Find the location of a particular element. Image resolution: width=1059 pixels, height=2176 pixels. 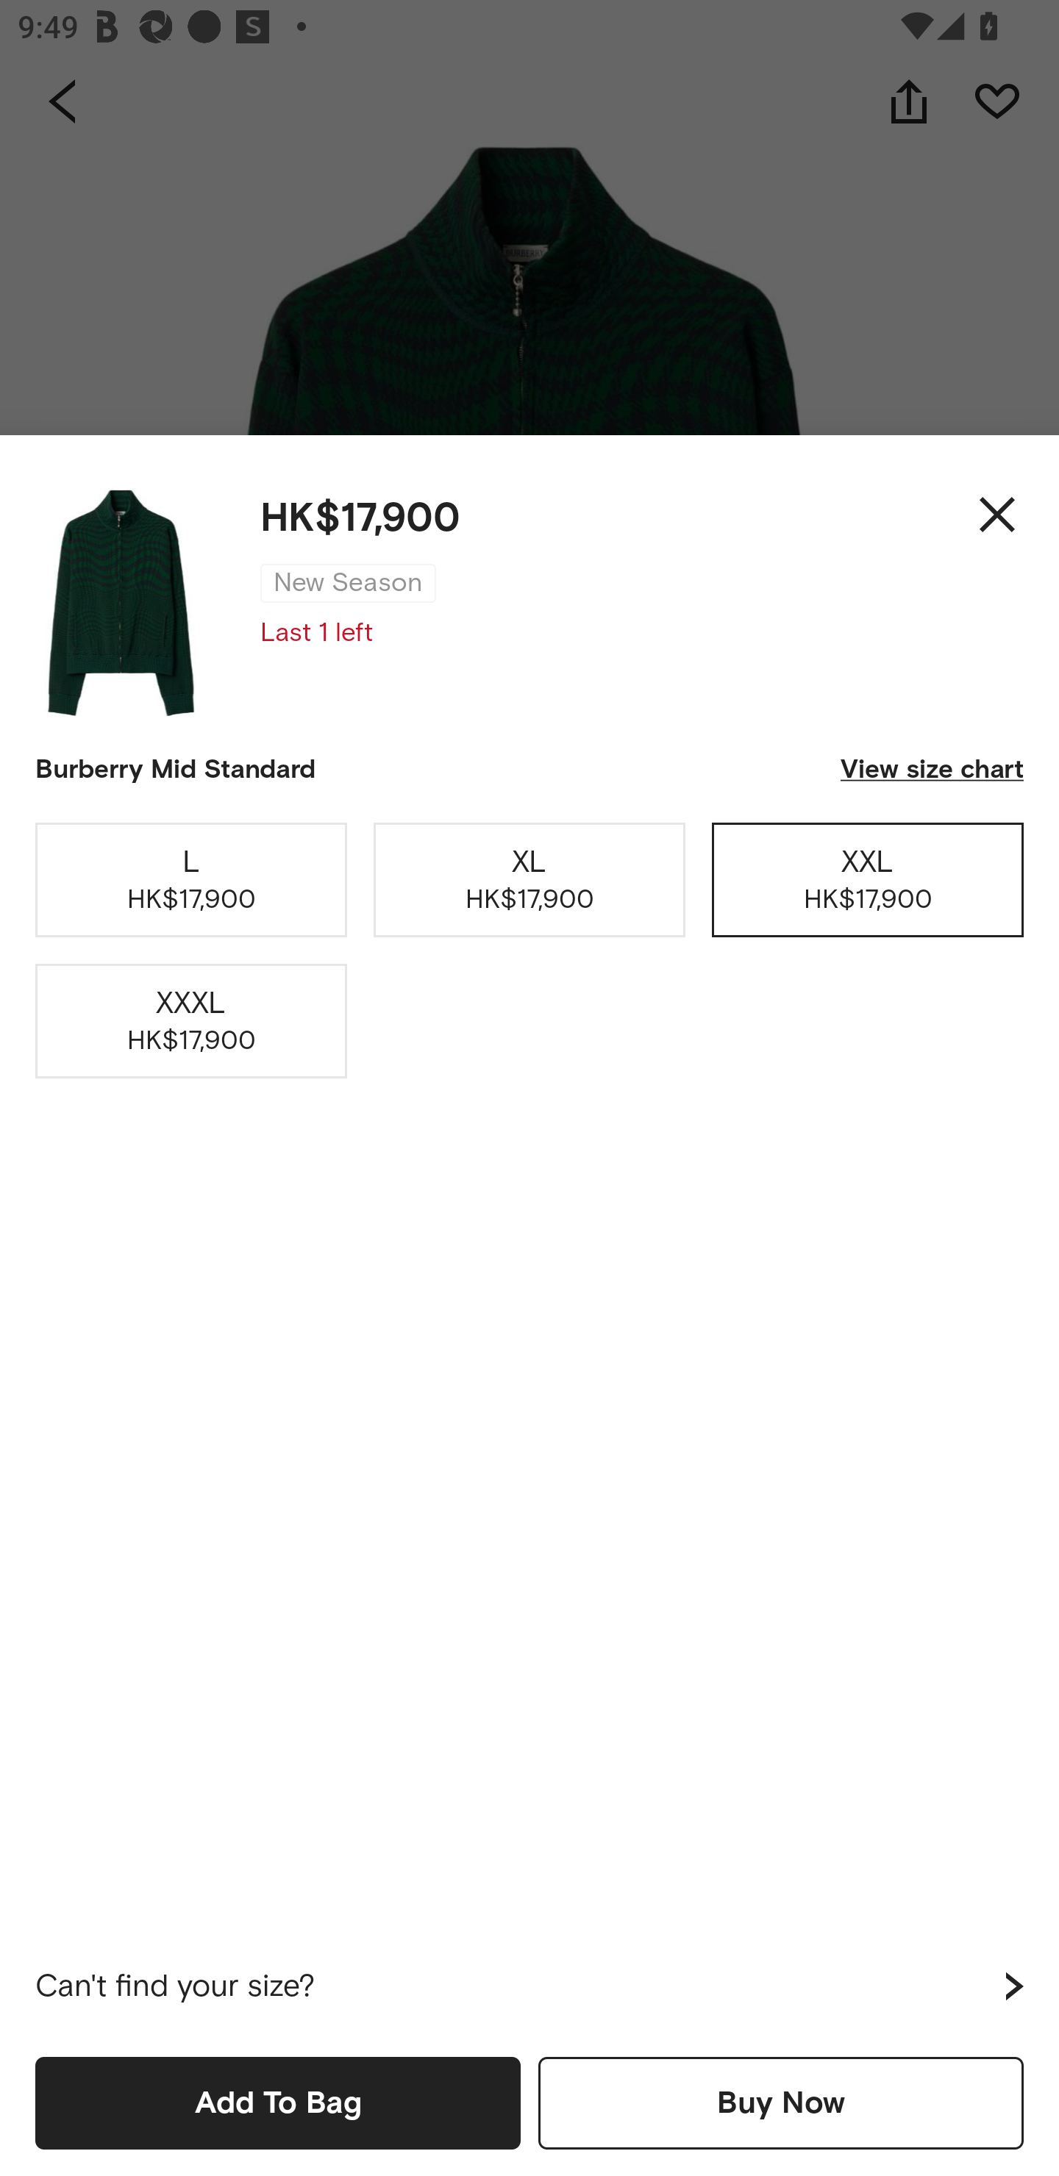

Buy Now is located at coordinates (781, 2102).